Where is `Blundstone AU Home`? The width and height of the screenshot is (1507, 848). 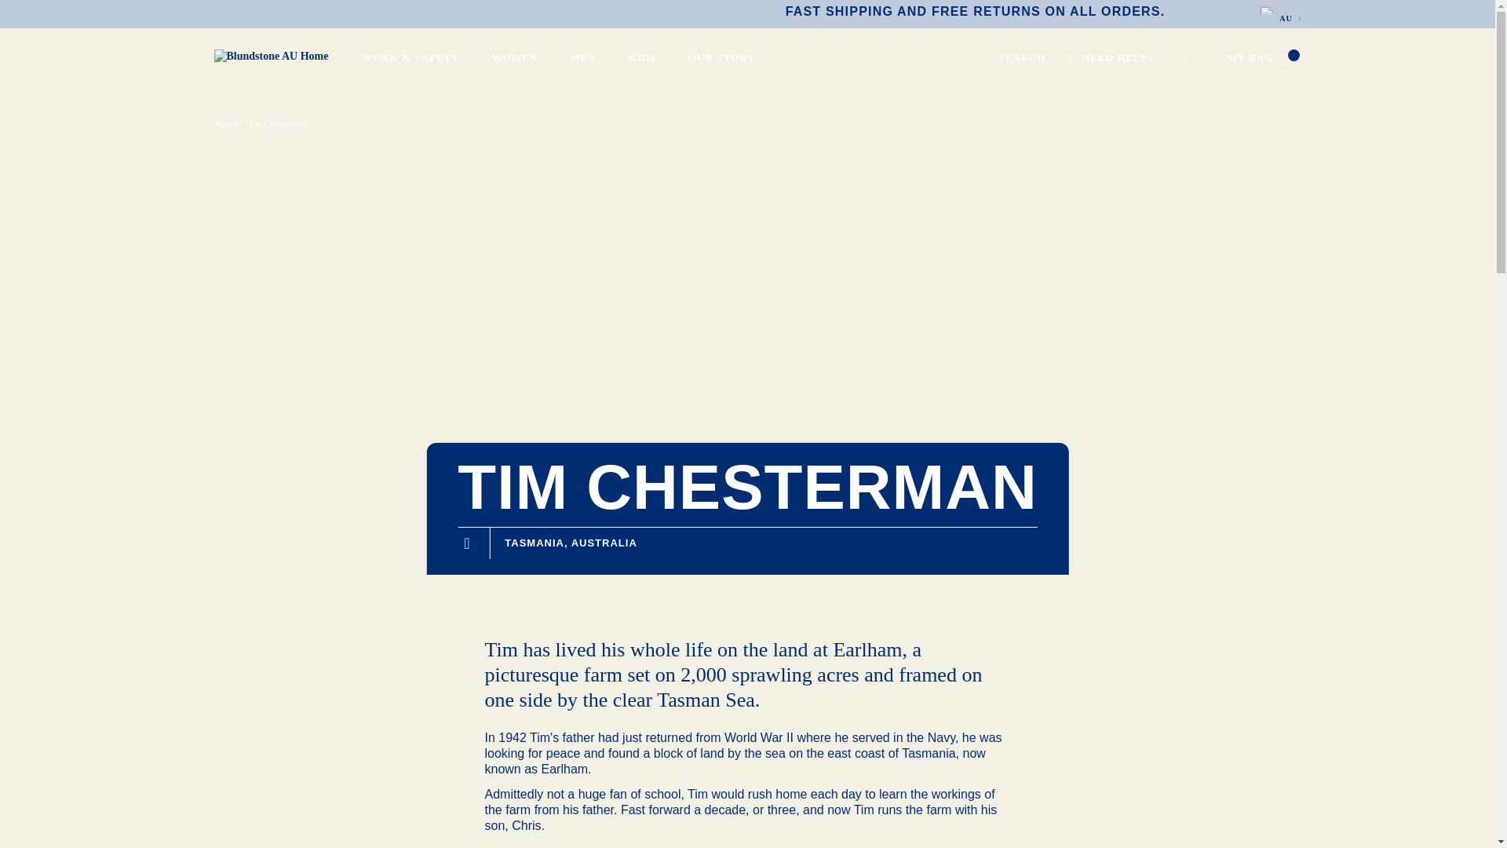
Blundstone AU Home is located at coordinates (283, 57).